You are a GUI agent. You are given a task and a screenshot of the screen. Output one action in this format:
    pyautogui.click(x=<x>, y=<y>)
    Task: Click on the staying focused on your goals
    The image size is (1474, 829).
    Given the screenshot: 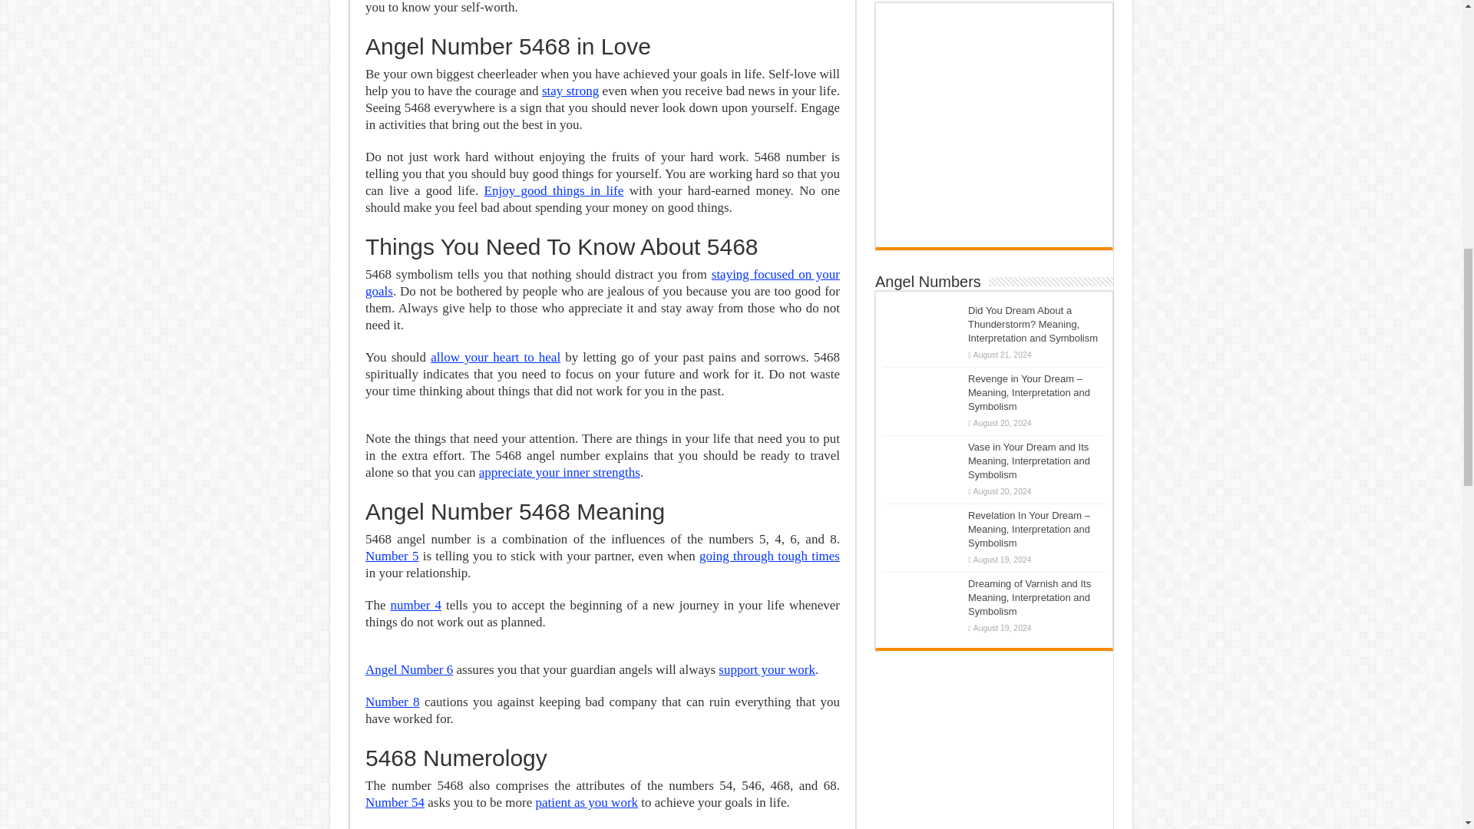 What is the action you would take?
    pyautogui.click(x=603, y=282)
    